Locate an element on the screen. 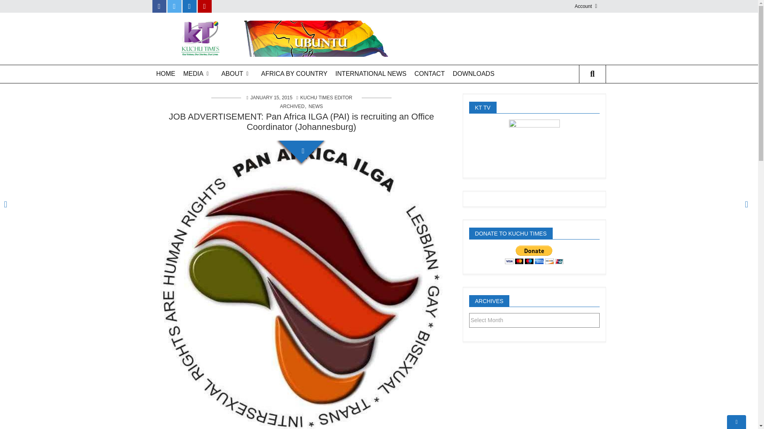 This screenshot has height=429, width=764. MEDIA is located at coordinates (198, 74).